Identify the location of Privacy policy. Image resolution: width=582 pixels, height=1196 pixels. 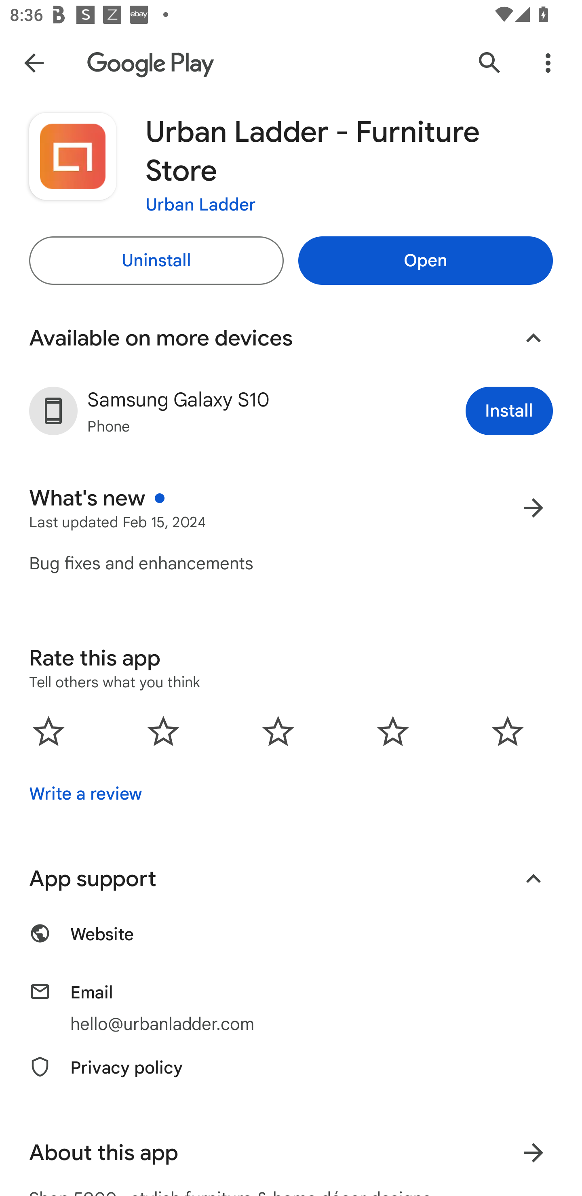
(291, 1075).